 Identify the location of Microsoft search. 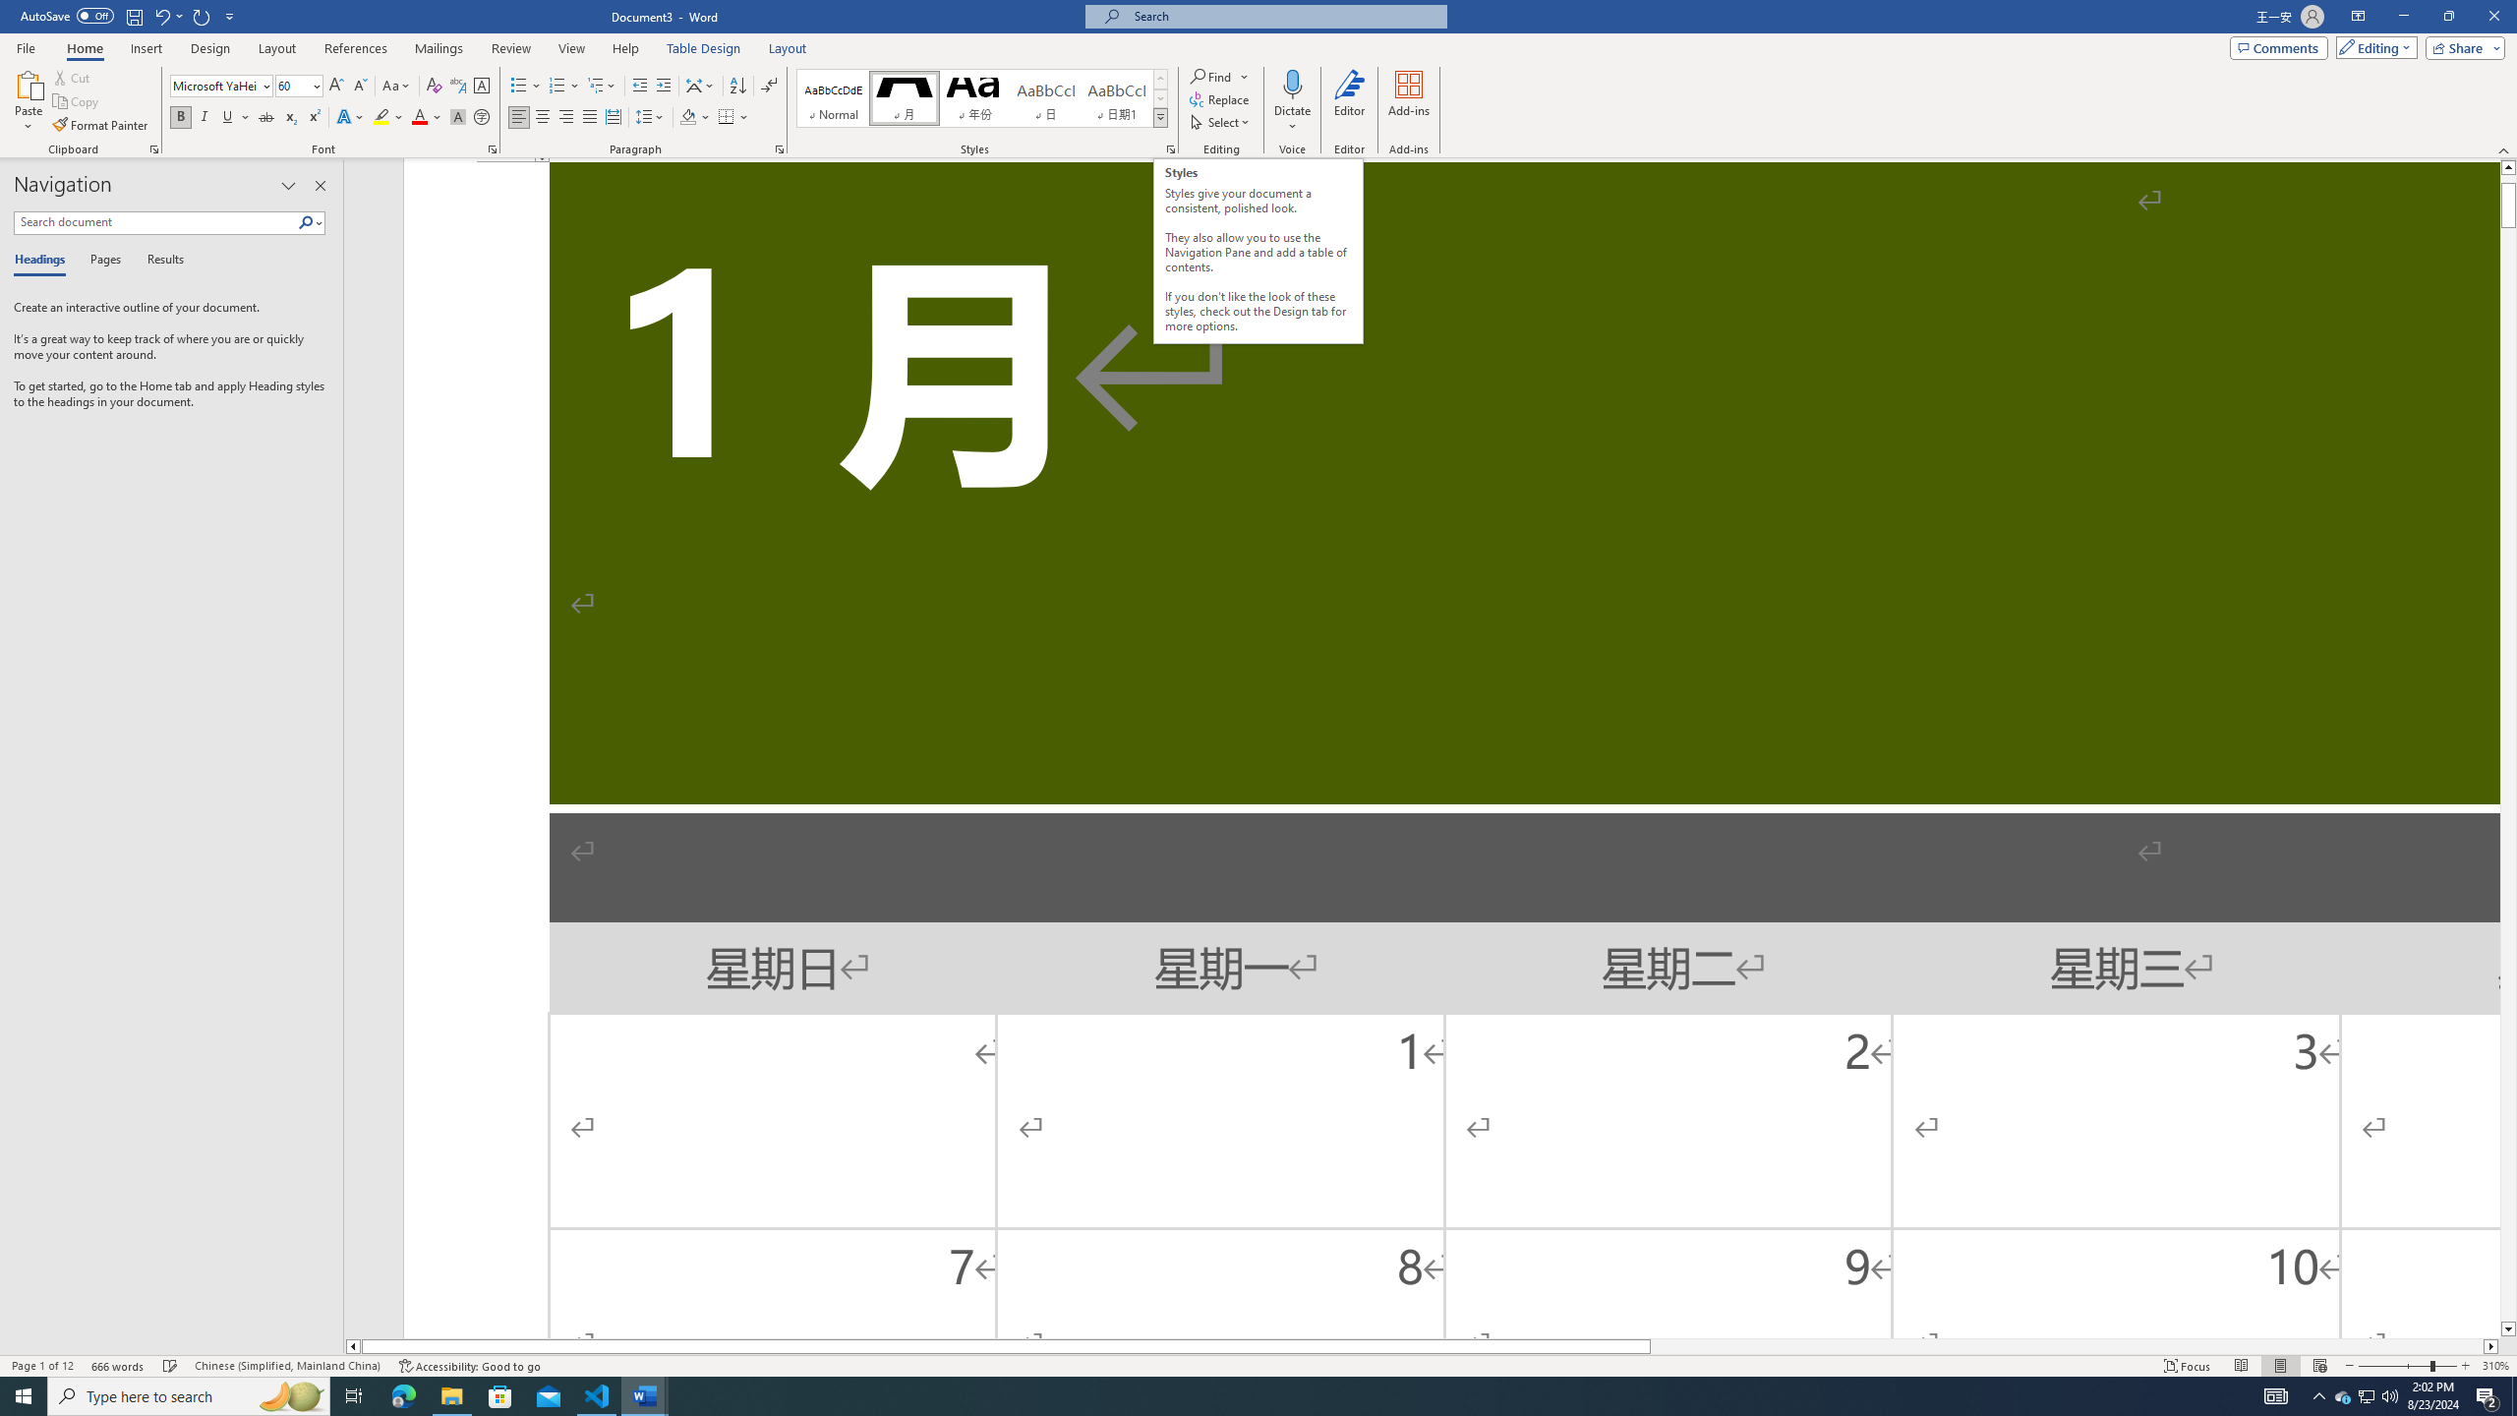
(1284, 16).